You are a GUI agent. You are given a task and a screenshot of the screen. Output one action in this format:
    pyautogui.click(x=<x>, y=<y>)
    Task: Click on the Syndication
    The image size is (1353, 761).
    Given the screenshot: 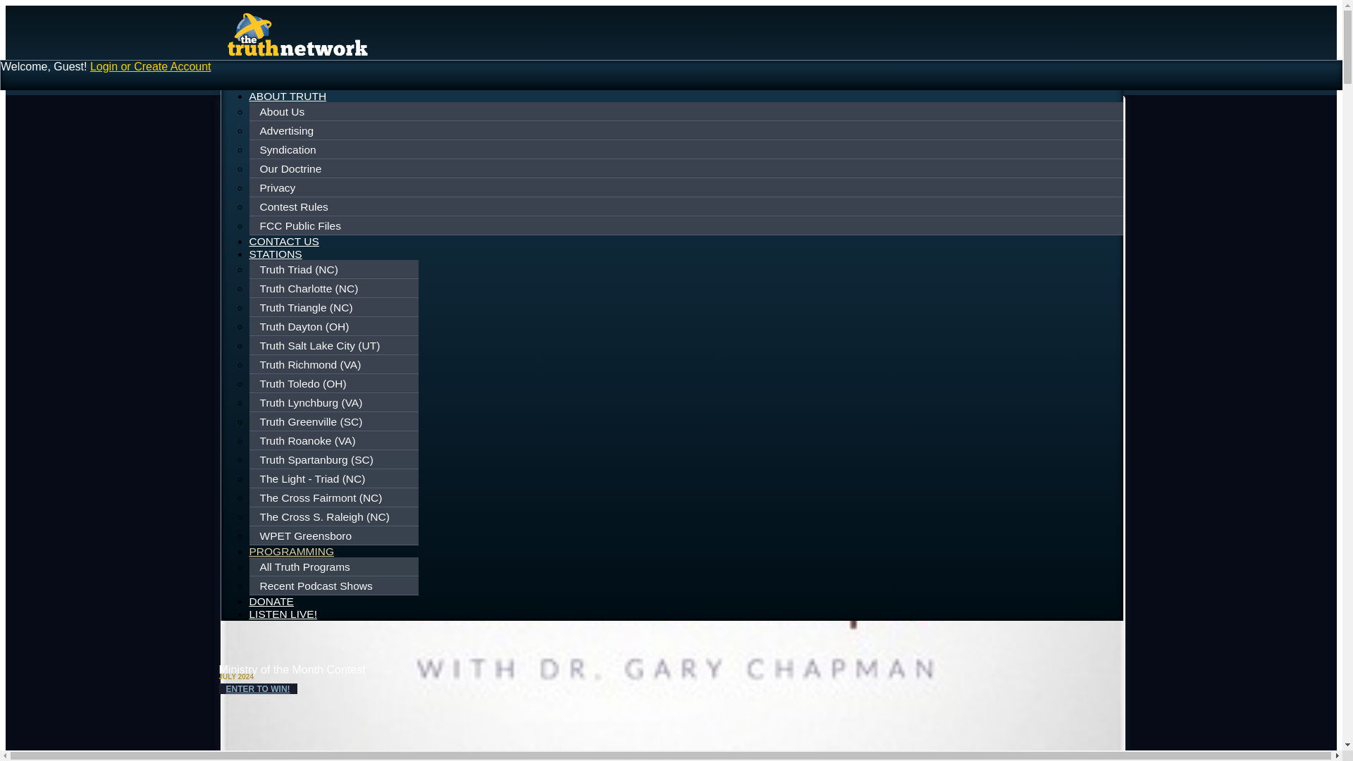 What is the action you would take?
    pyautogui.click(x=687, y=150)
    